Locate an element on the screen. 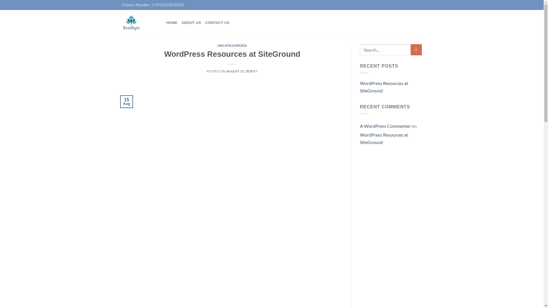  UNCATEGORIZED is located at coordinates (232, 46).